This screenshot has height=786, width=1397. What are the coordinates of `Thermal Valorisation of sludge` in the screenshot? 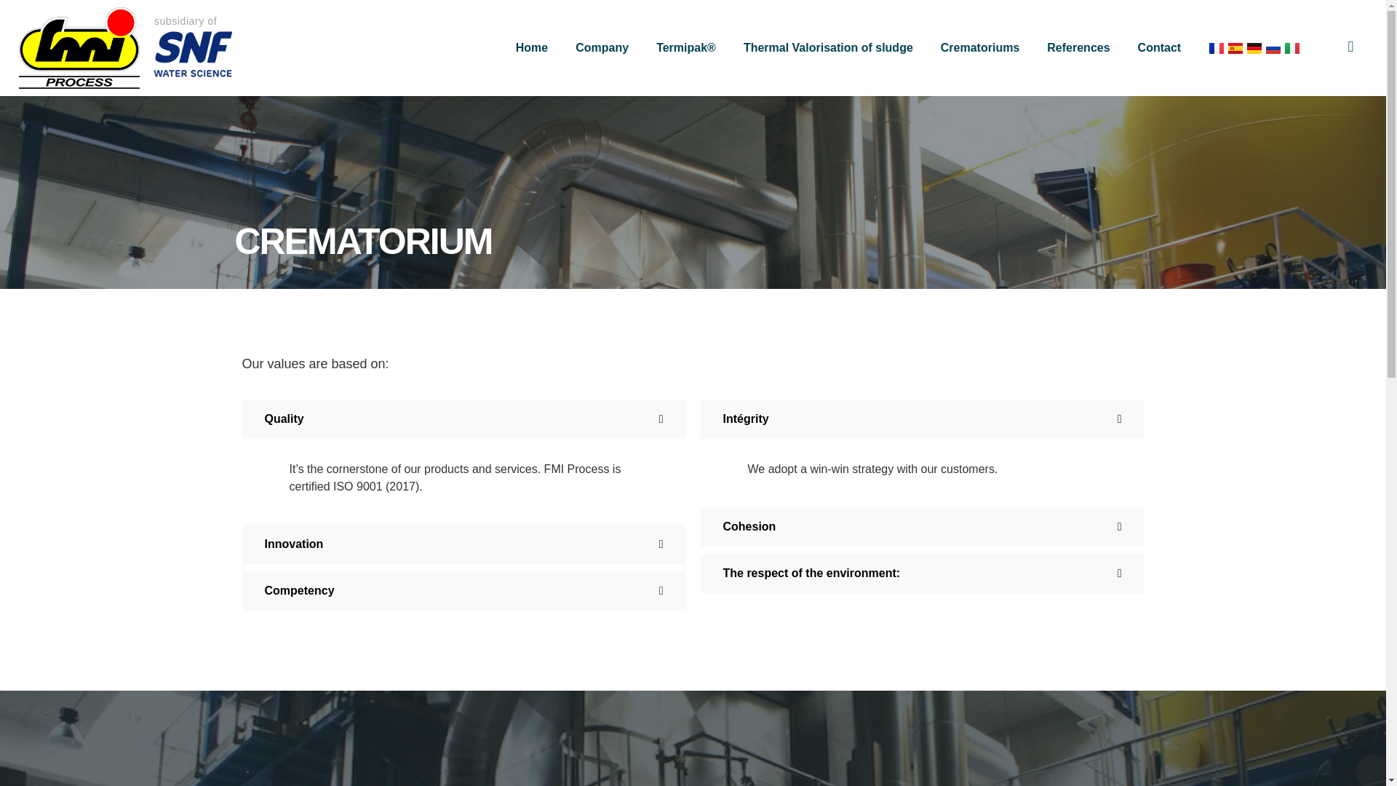 It's located at (828, 48).